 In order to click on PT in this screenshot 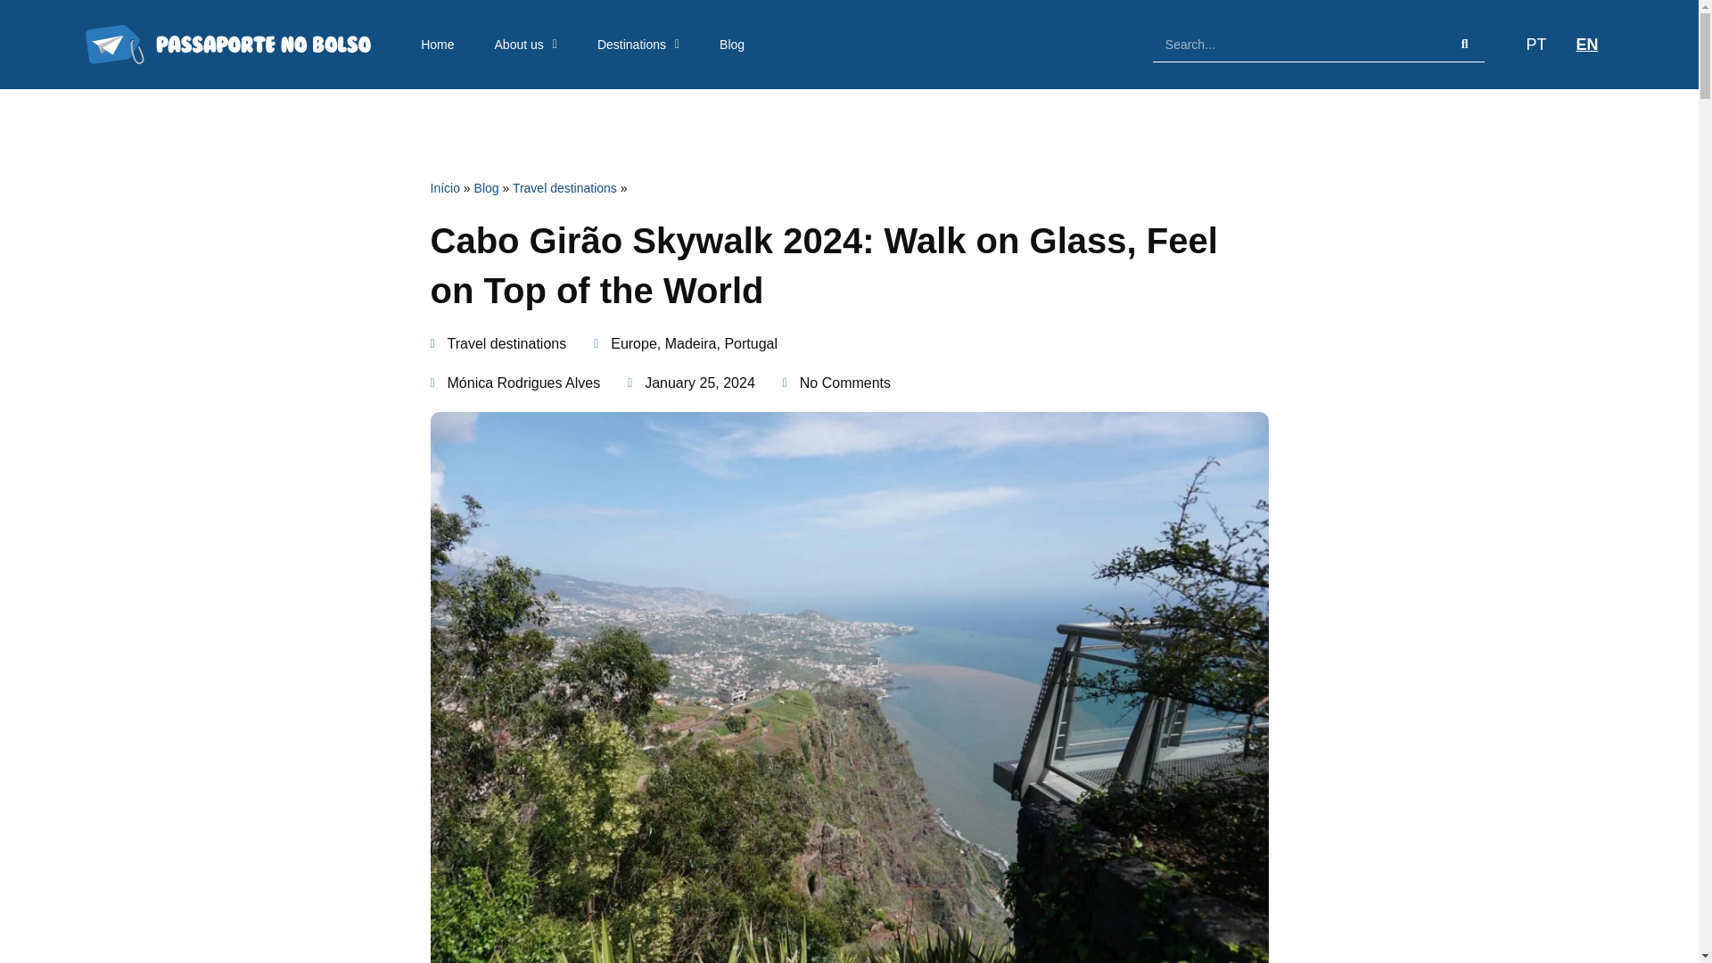, I will do `click(1531, 44)`.